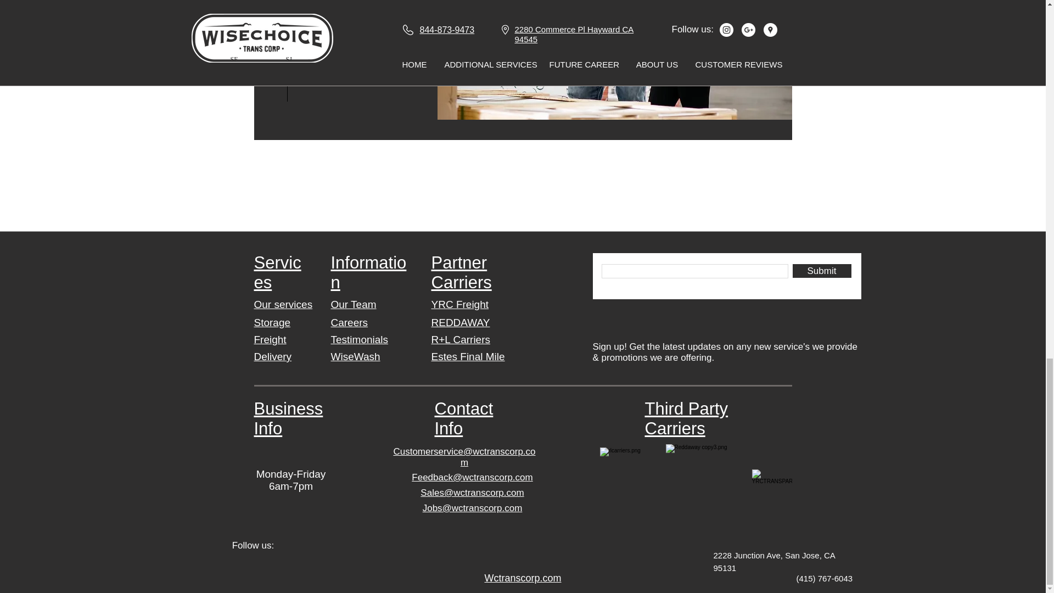  I want to click on YRC Freight, so click(460, 304).